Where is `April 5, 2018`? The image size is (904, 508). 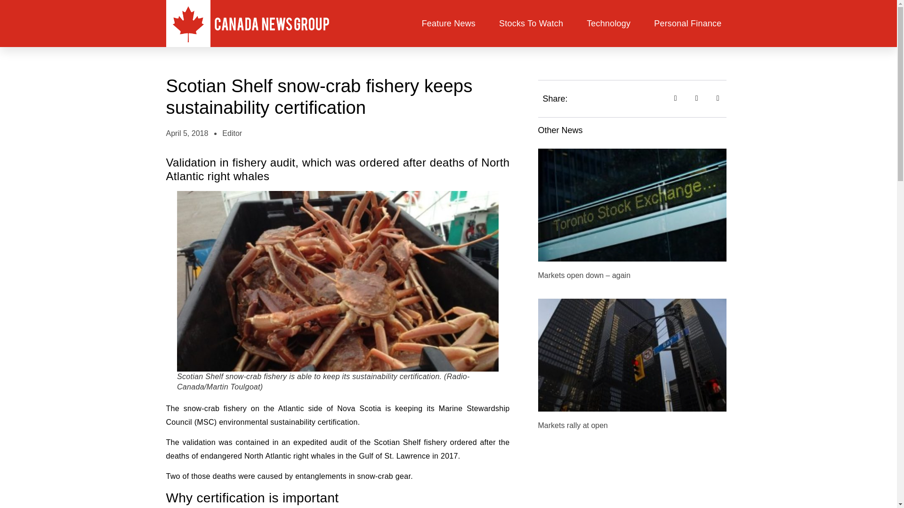 April 5, 2018 is located at coordinates (186, 134).